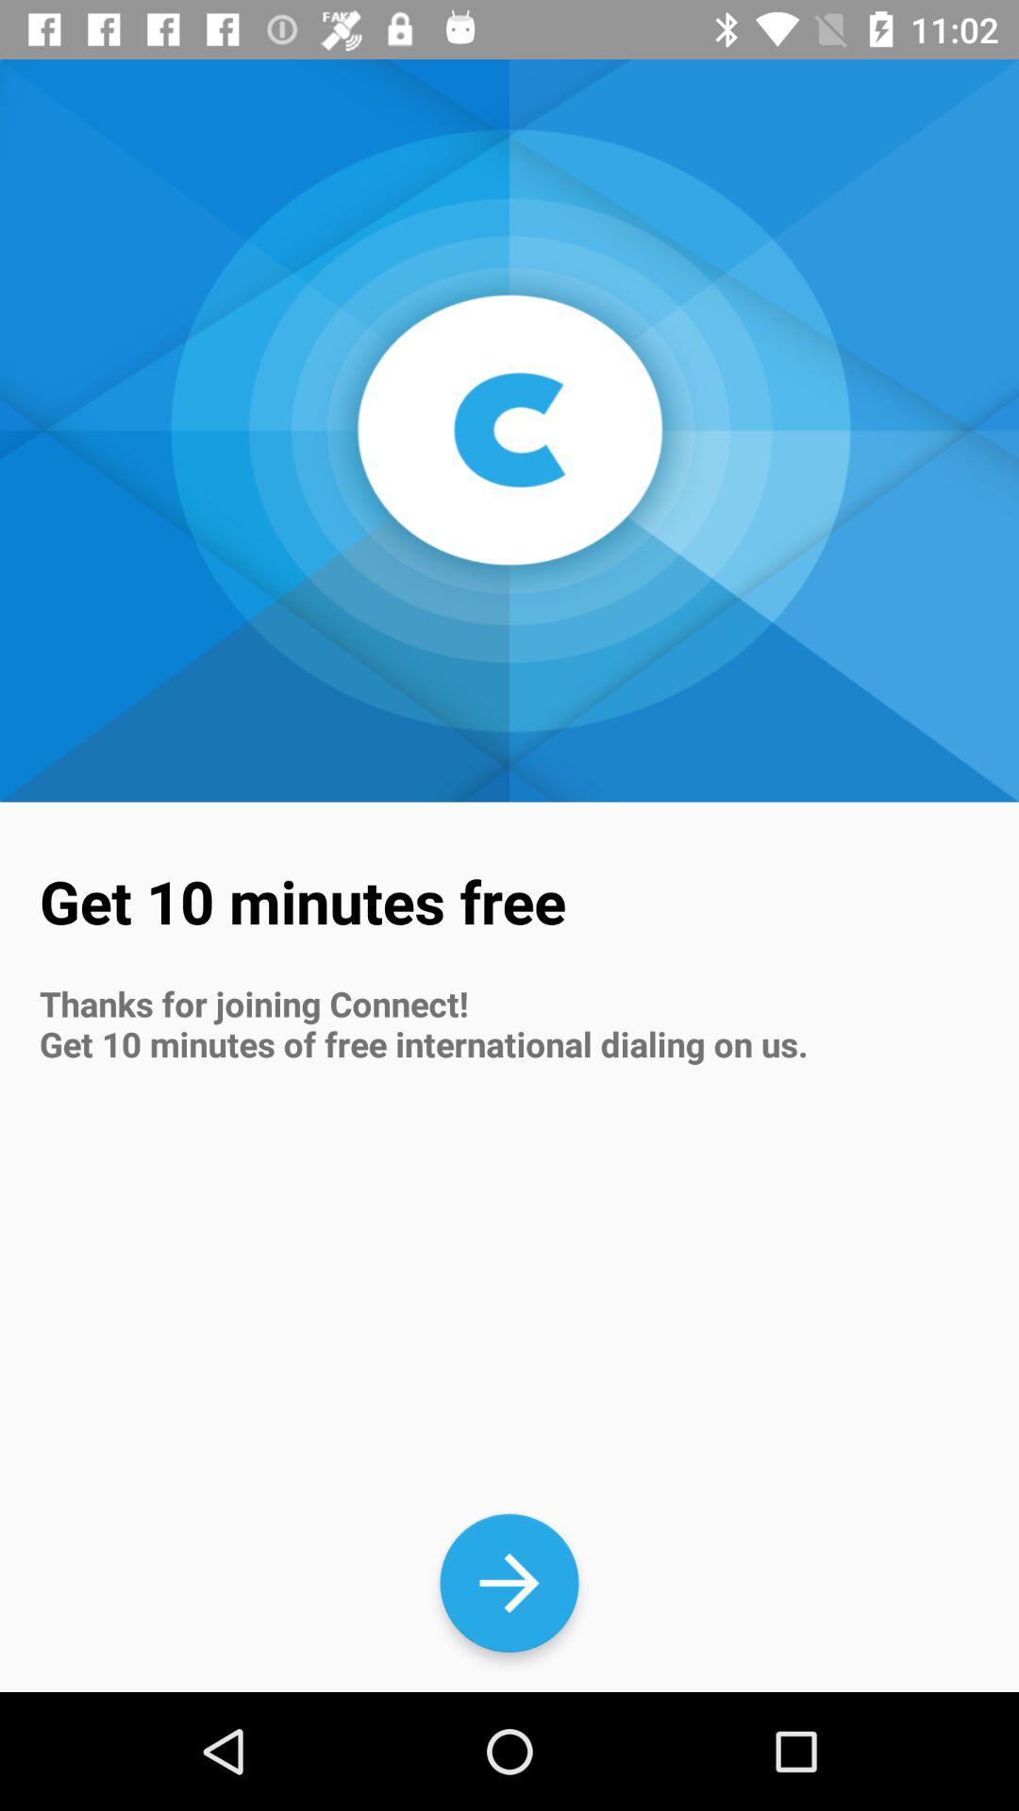  What do you see at coordinates (509, 1583) in the screenshot?
I see `next page` at bounding box center [509, 1583].